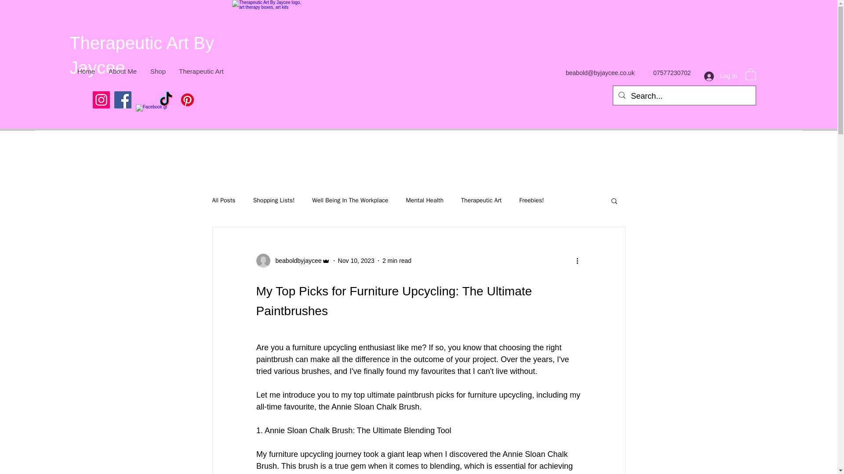 The width and height of the screenshot is (844, 474). Describe the element at coordinates (223, 200) in the screenshot. I see `All Posts` at that location.